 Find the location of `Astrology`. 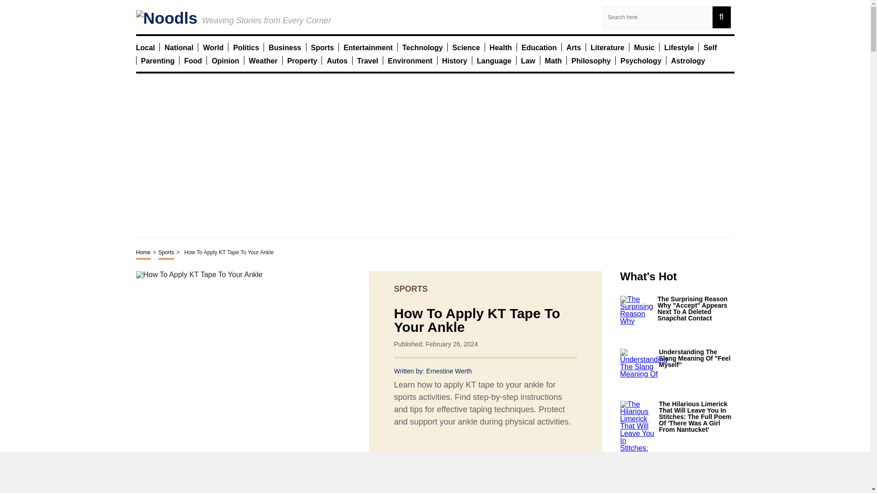

Astrology is located at coordinates (688, 60).